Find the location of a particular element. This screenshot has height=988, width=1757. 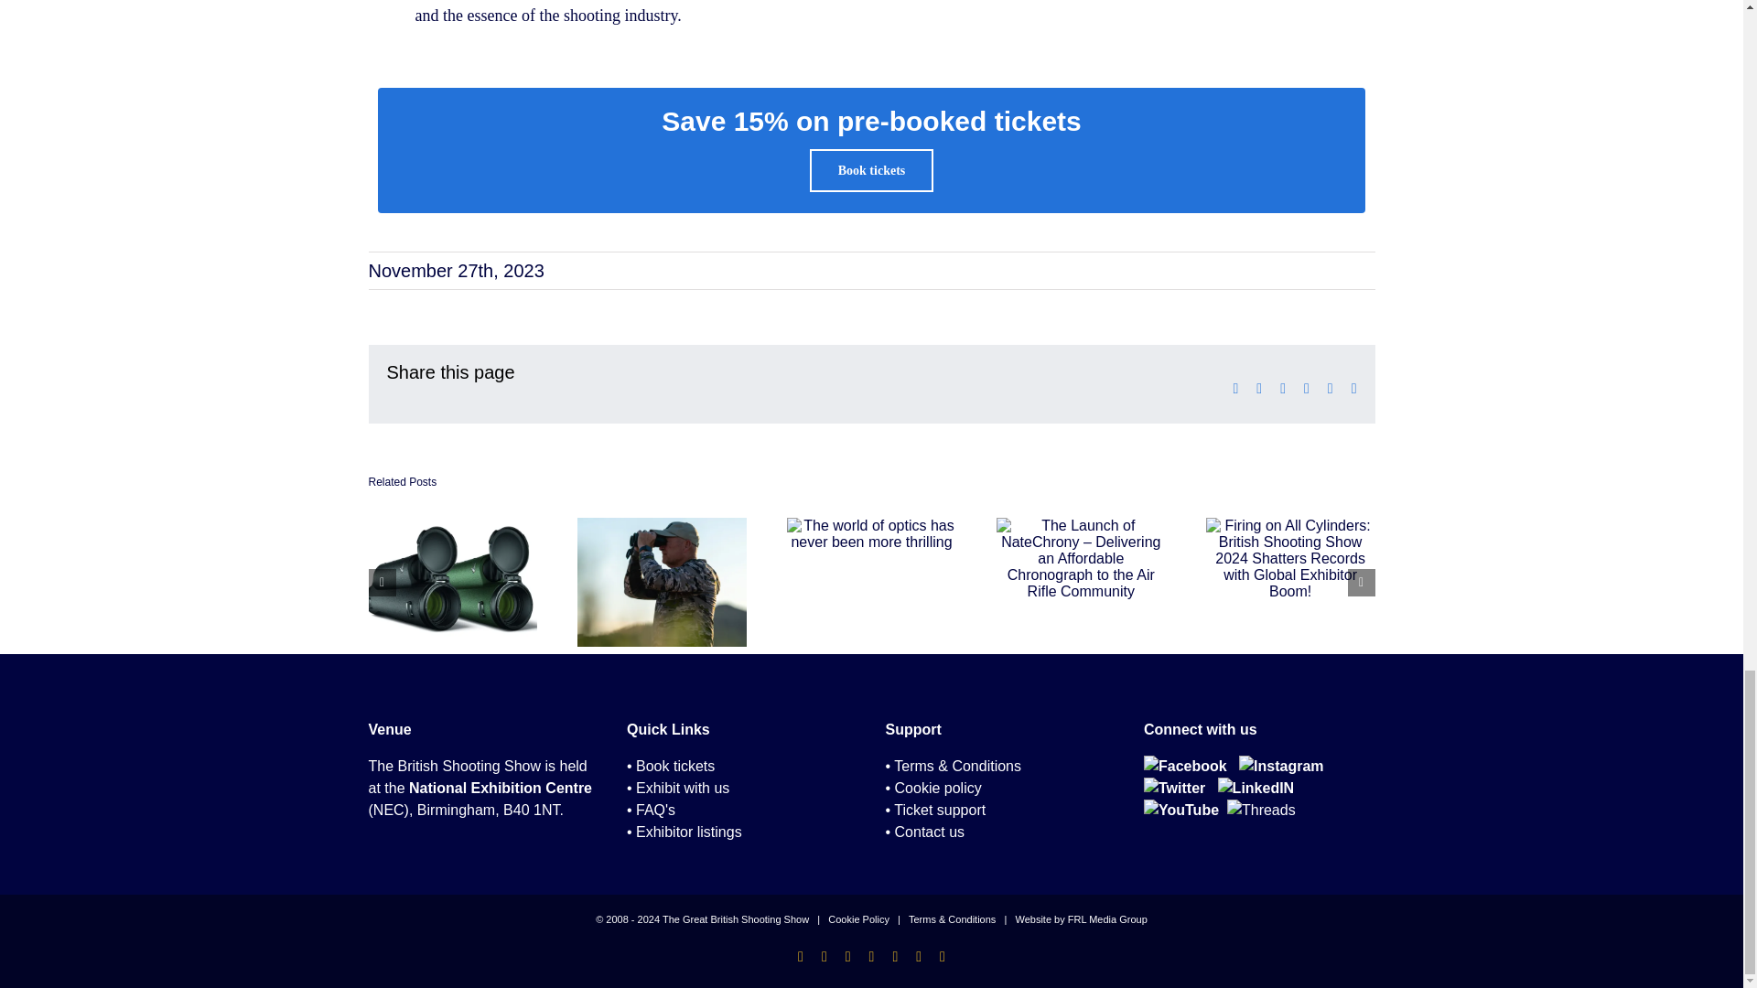

YouTube is located at coordinates (1180, 810).